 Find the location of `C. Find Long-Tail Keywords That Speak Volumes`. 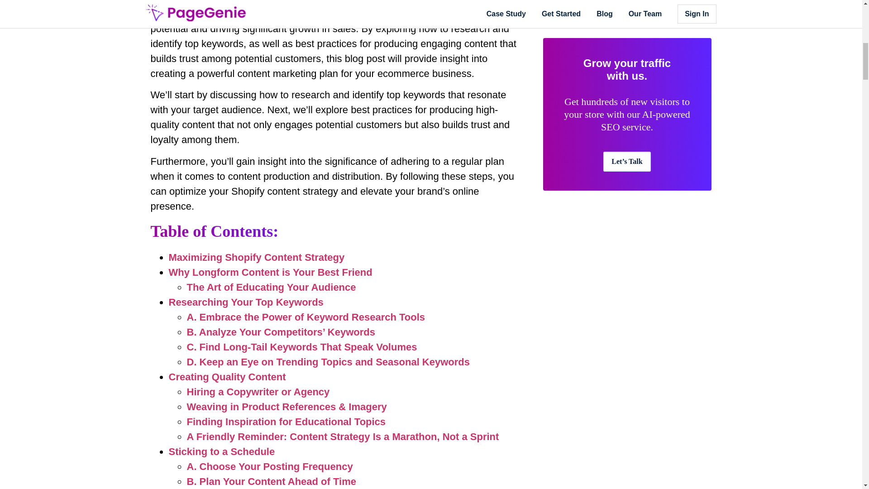

C. Find Long-Tail Keywords That Speak Volumes is located at coordinates (301, 347).